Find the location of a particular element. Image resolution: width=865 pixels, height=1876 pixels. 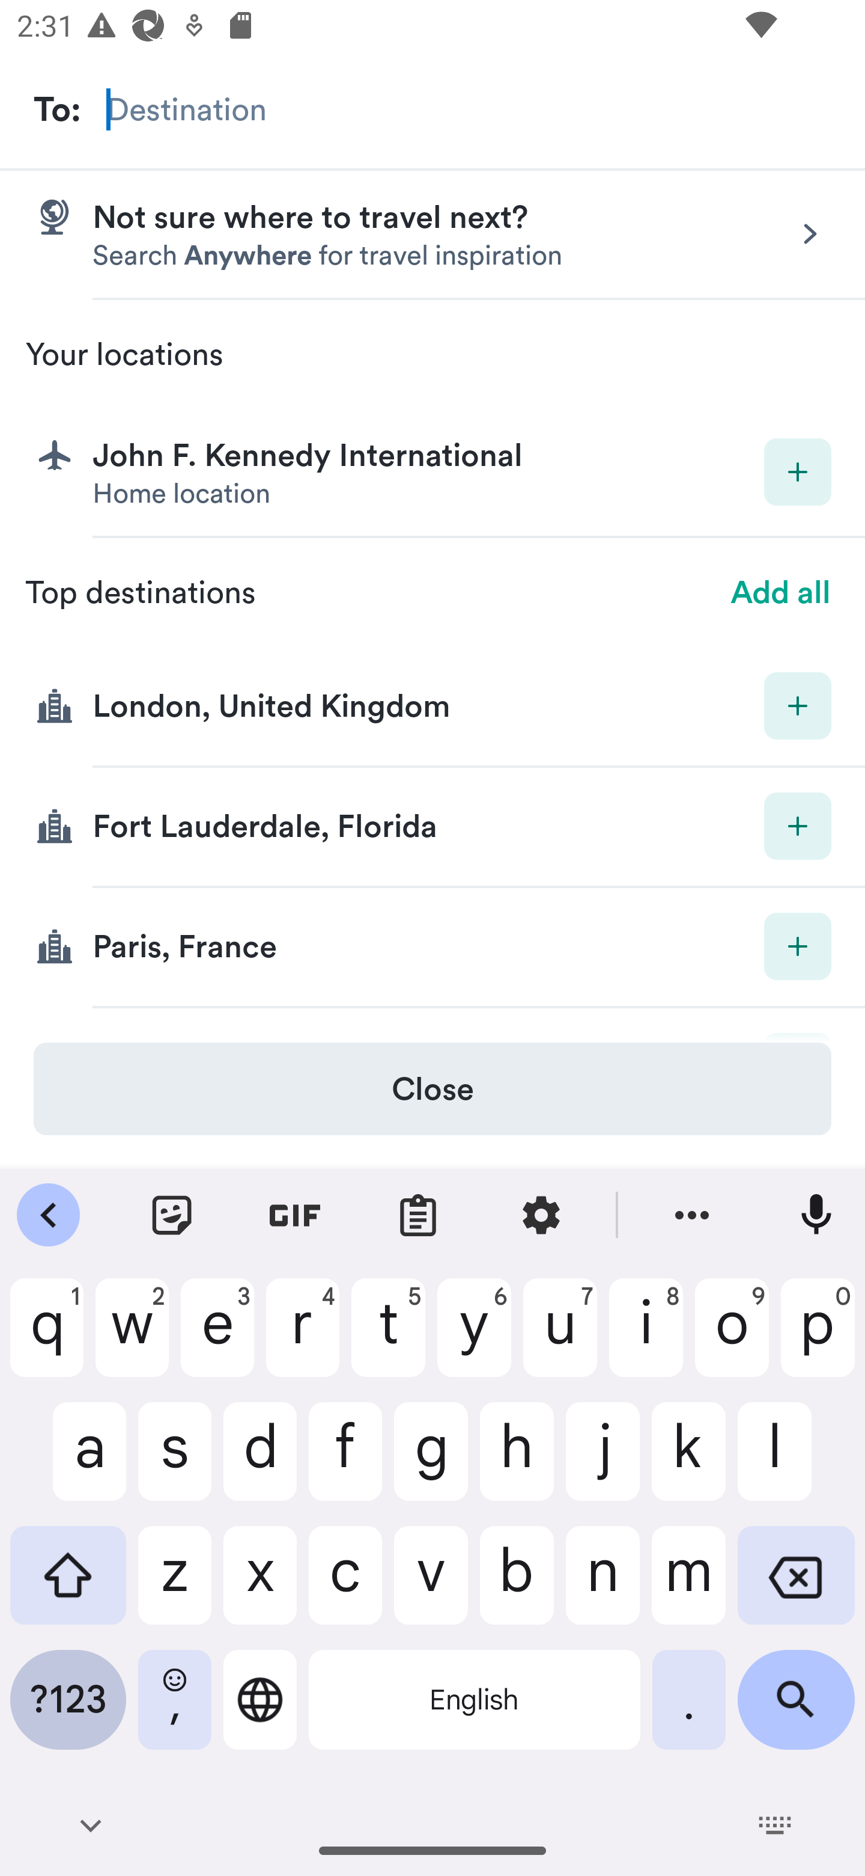

Add destination is located at coordinates (798, 946).